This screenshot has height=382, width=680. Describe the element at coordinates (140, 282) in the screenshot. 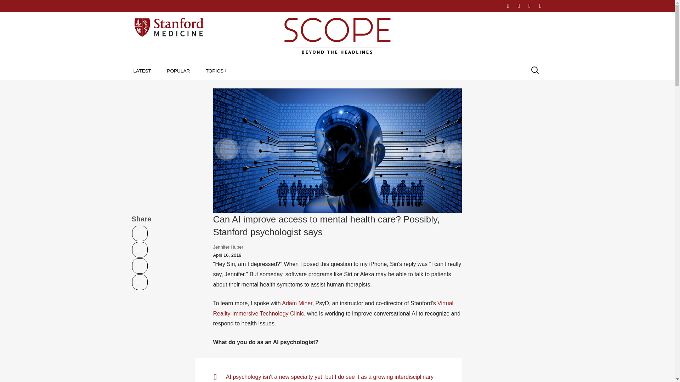

I see `Share on Email` at that location.